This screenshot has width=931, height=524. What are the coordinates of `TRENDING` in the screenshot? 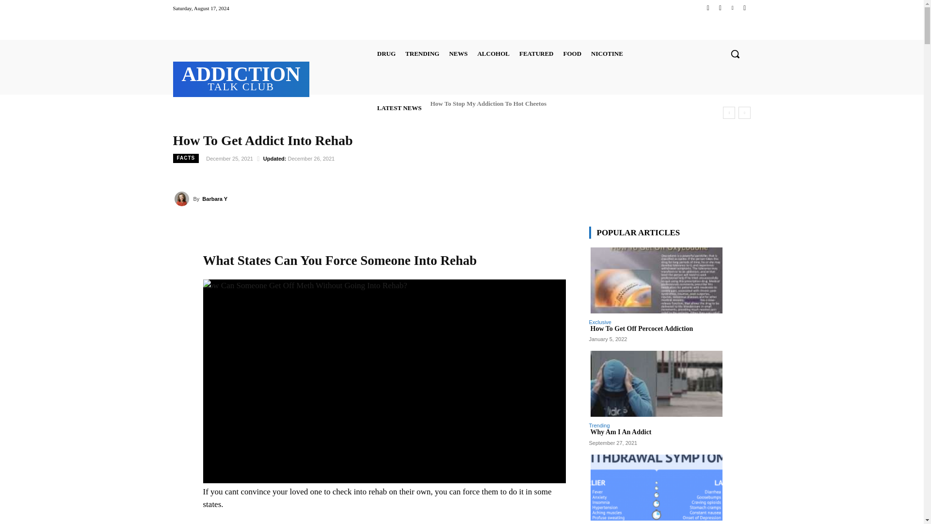 It's located at (422, 53).